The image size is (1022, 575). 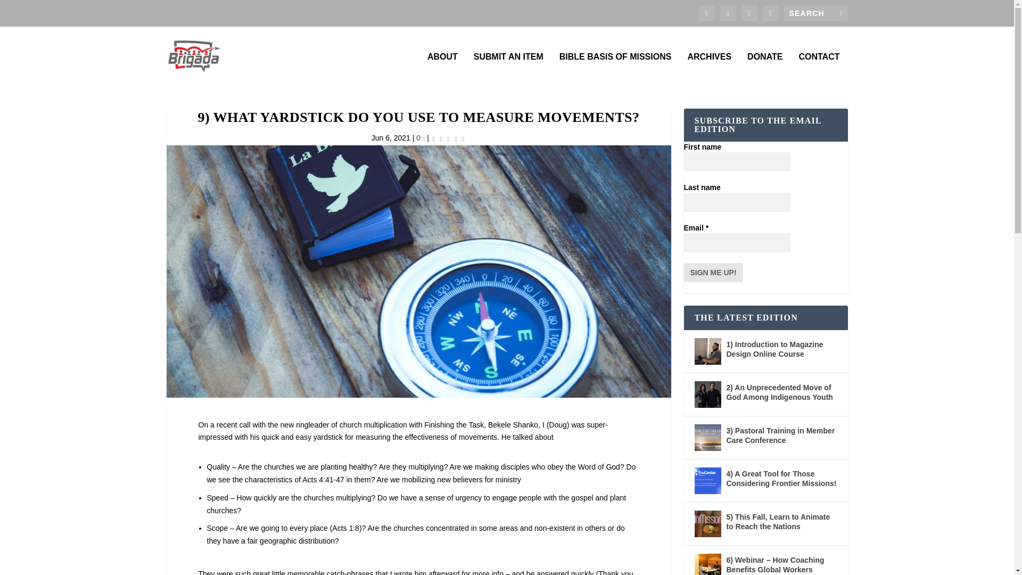 I want to click on CONTACT, so click(x=819, y=70).